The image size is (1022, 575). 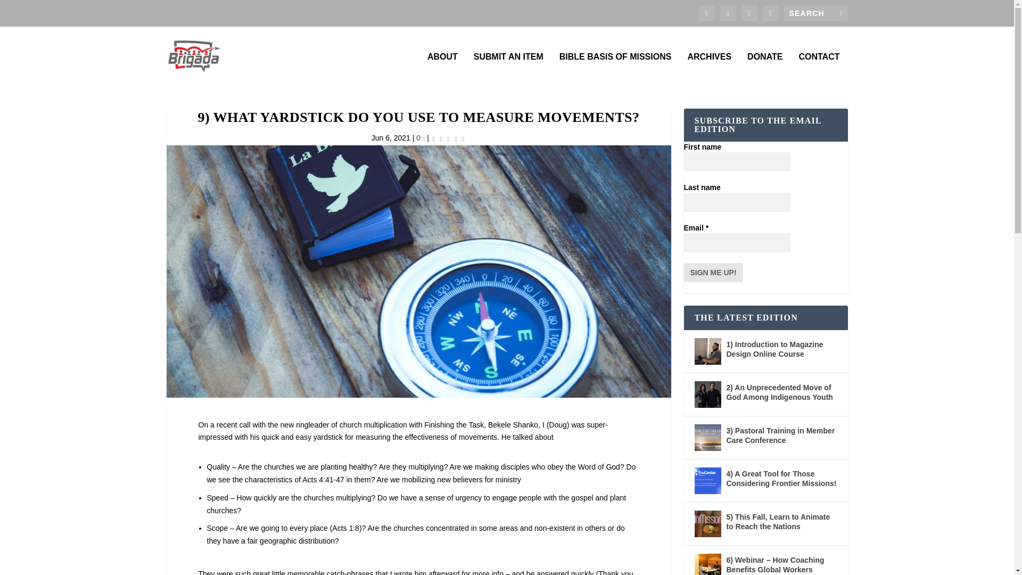 I want to click on CONTACT, so click(x=819, y=70).